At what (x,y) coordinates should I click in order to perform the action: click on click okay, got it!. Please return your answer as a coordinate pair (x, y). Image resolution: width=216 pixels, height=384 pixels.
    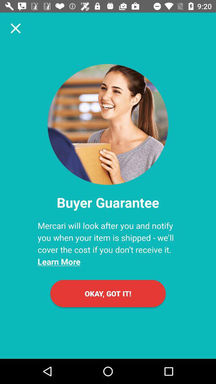
    Looking at the image, I should click on (108, 294).